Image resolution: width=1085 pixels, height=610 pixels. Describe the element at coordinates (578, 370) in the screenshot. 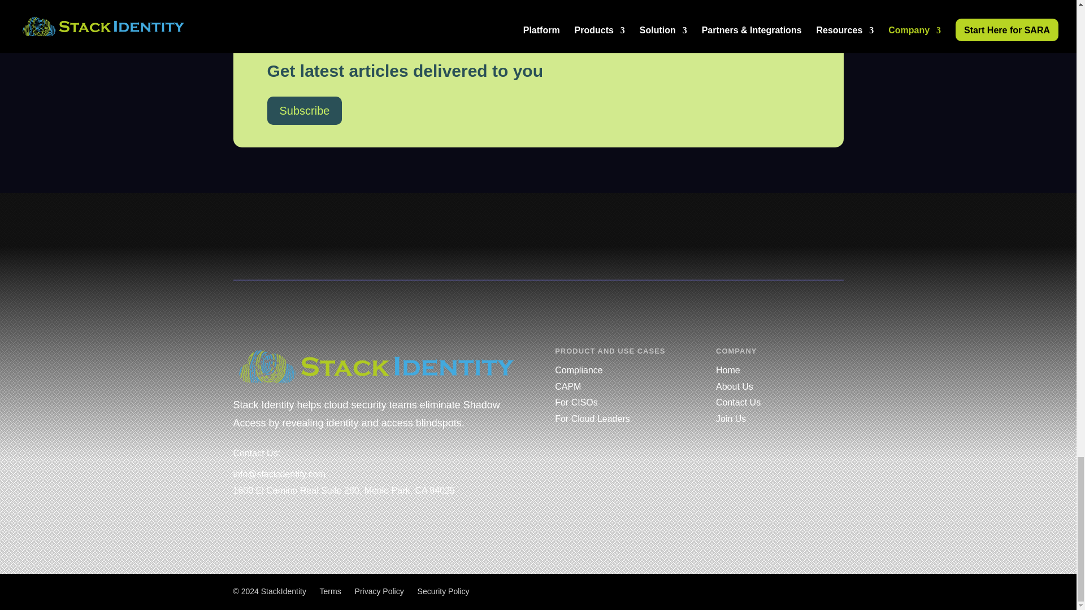

I see `Compliance` at that location.